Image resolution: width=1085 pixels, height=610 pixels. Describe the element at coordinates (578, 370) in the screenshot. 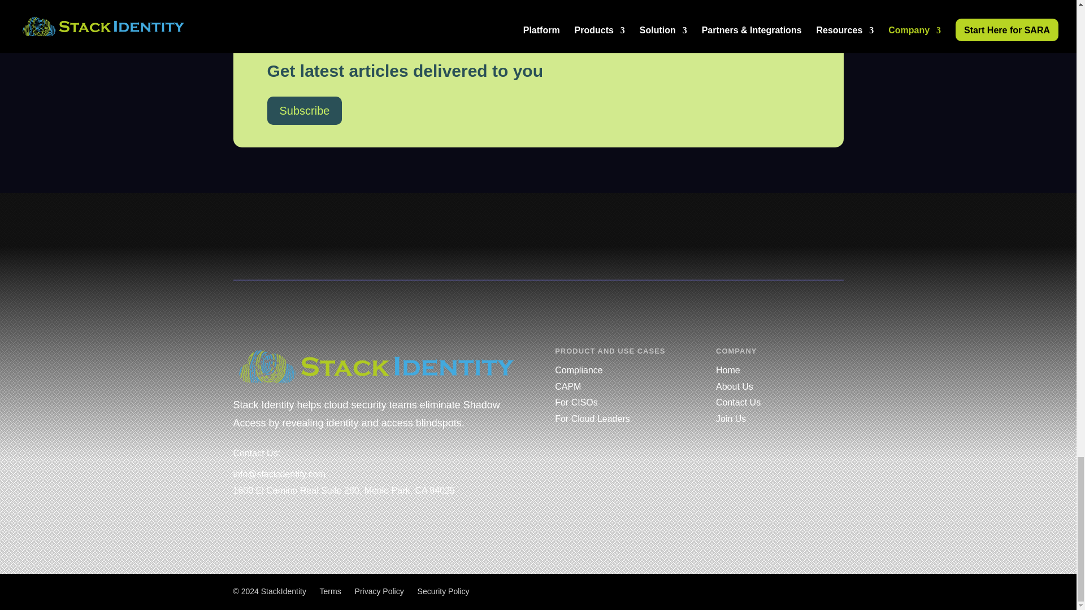

I see `Compliance` at that location.